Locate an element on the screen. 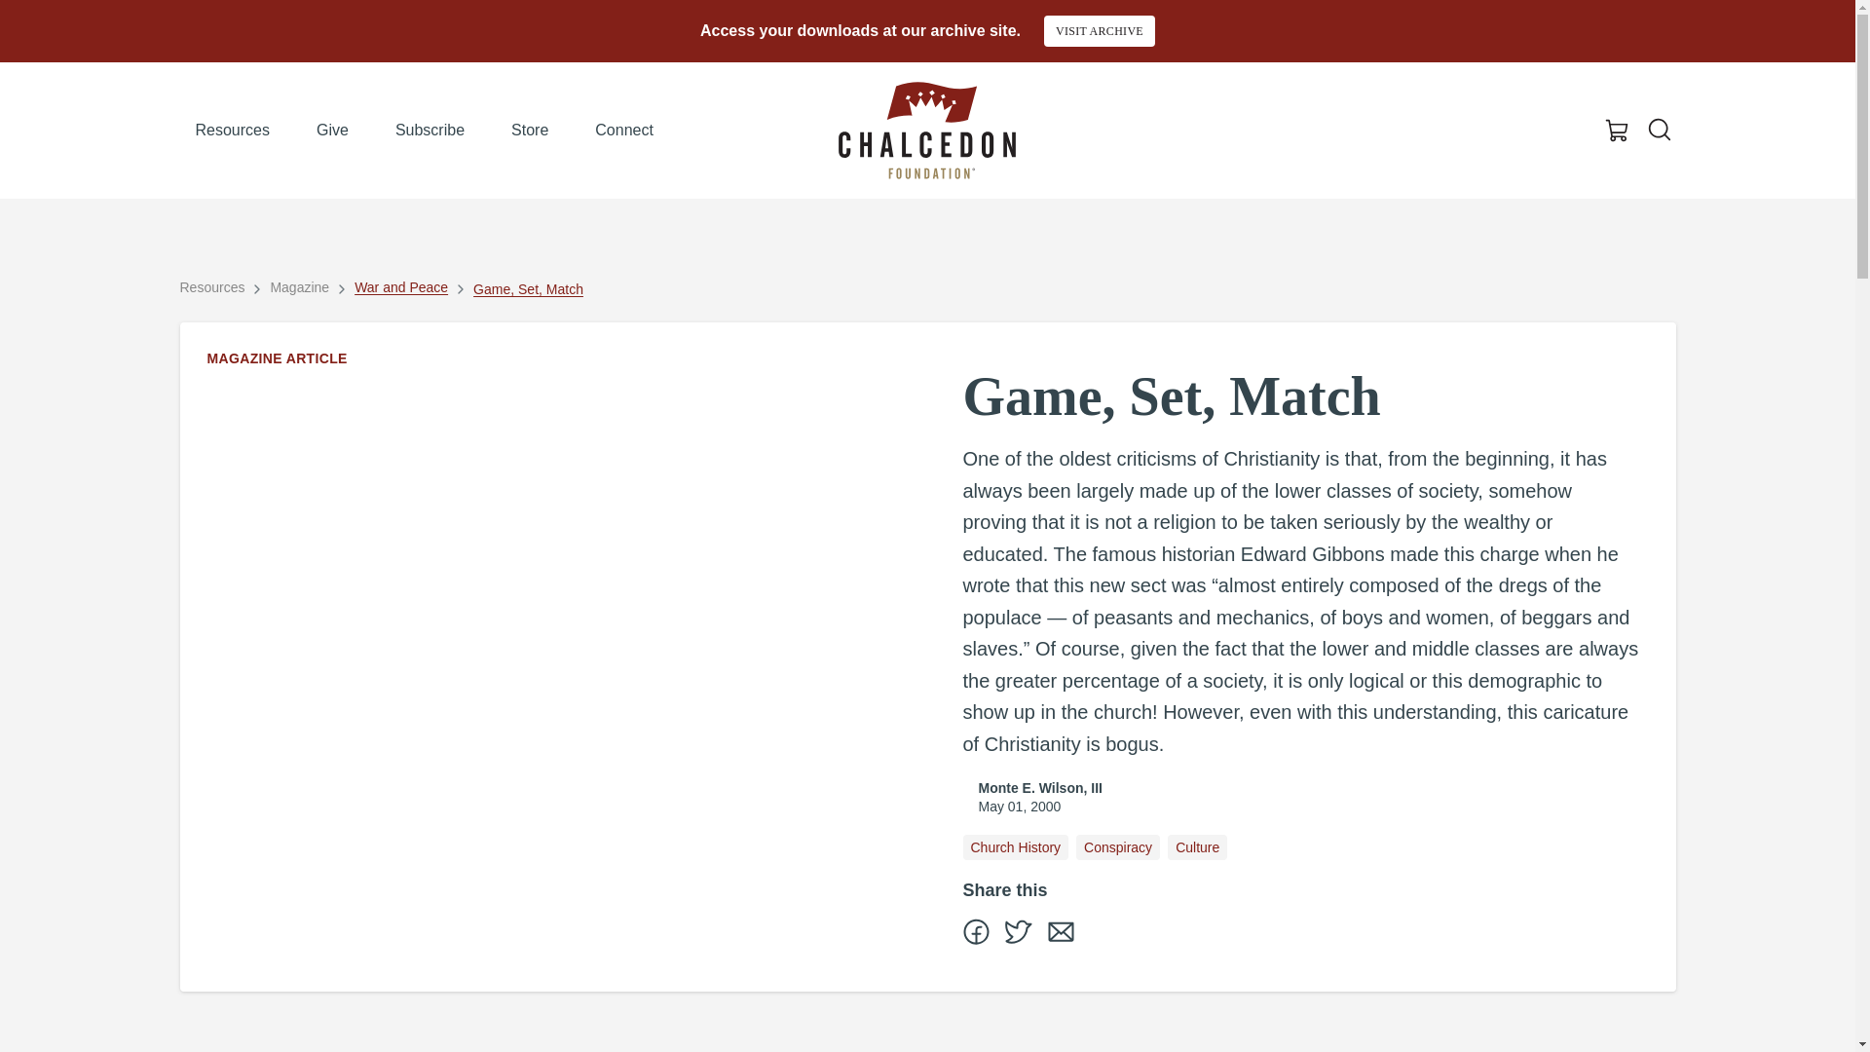 The height and width of the screenshot is (1052, 1870). War and Peace is located at coordinates (401, 286).